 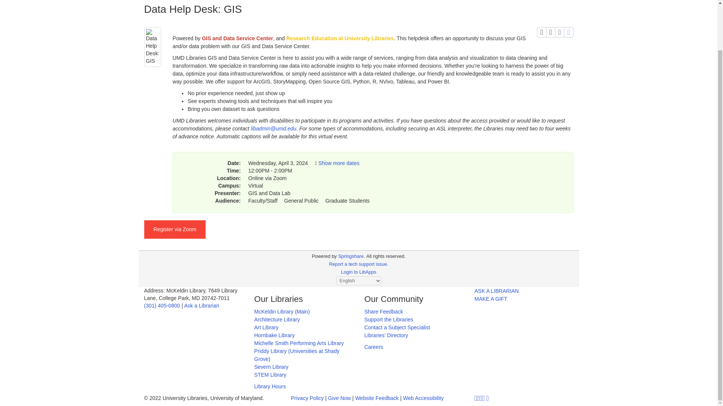 I want to click on Contact a Subject Specialist, so click(x=397, y=327).